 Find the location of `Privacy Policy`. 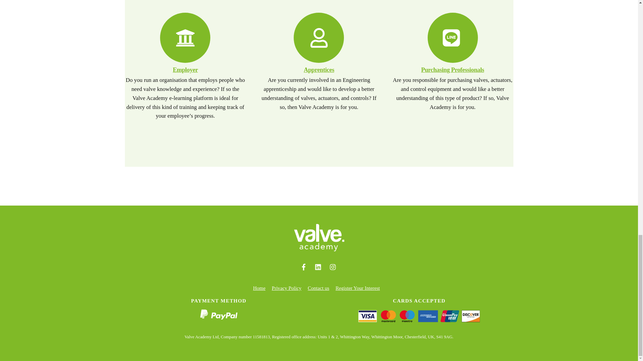

Privacy Policy is located at coordinates (286, 288).